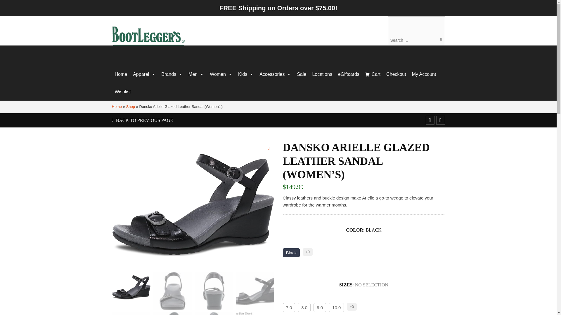  What do you see at coordinates (121, 74) in the screenshot?
I see `Home` at bounding box center [121, 74].